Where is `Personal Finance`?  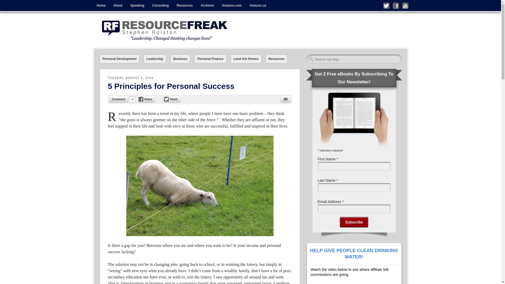
Personal Finance is located at coordinates (210, 59).